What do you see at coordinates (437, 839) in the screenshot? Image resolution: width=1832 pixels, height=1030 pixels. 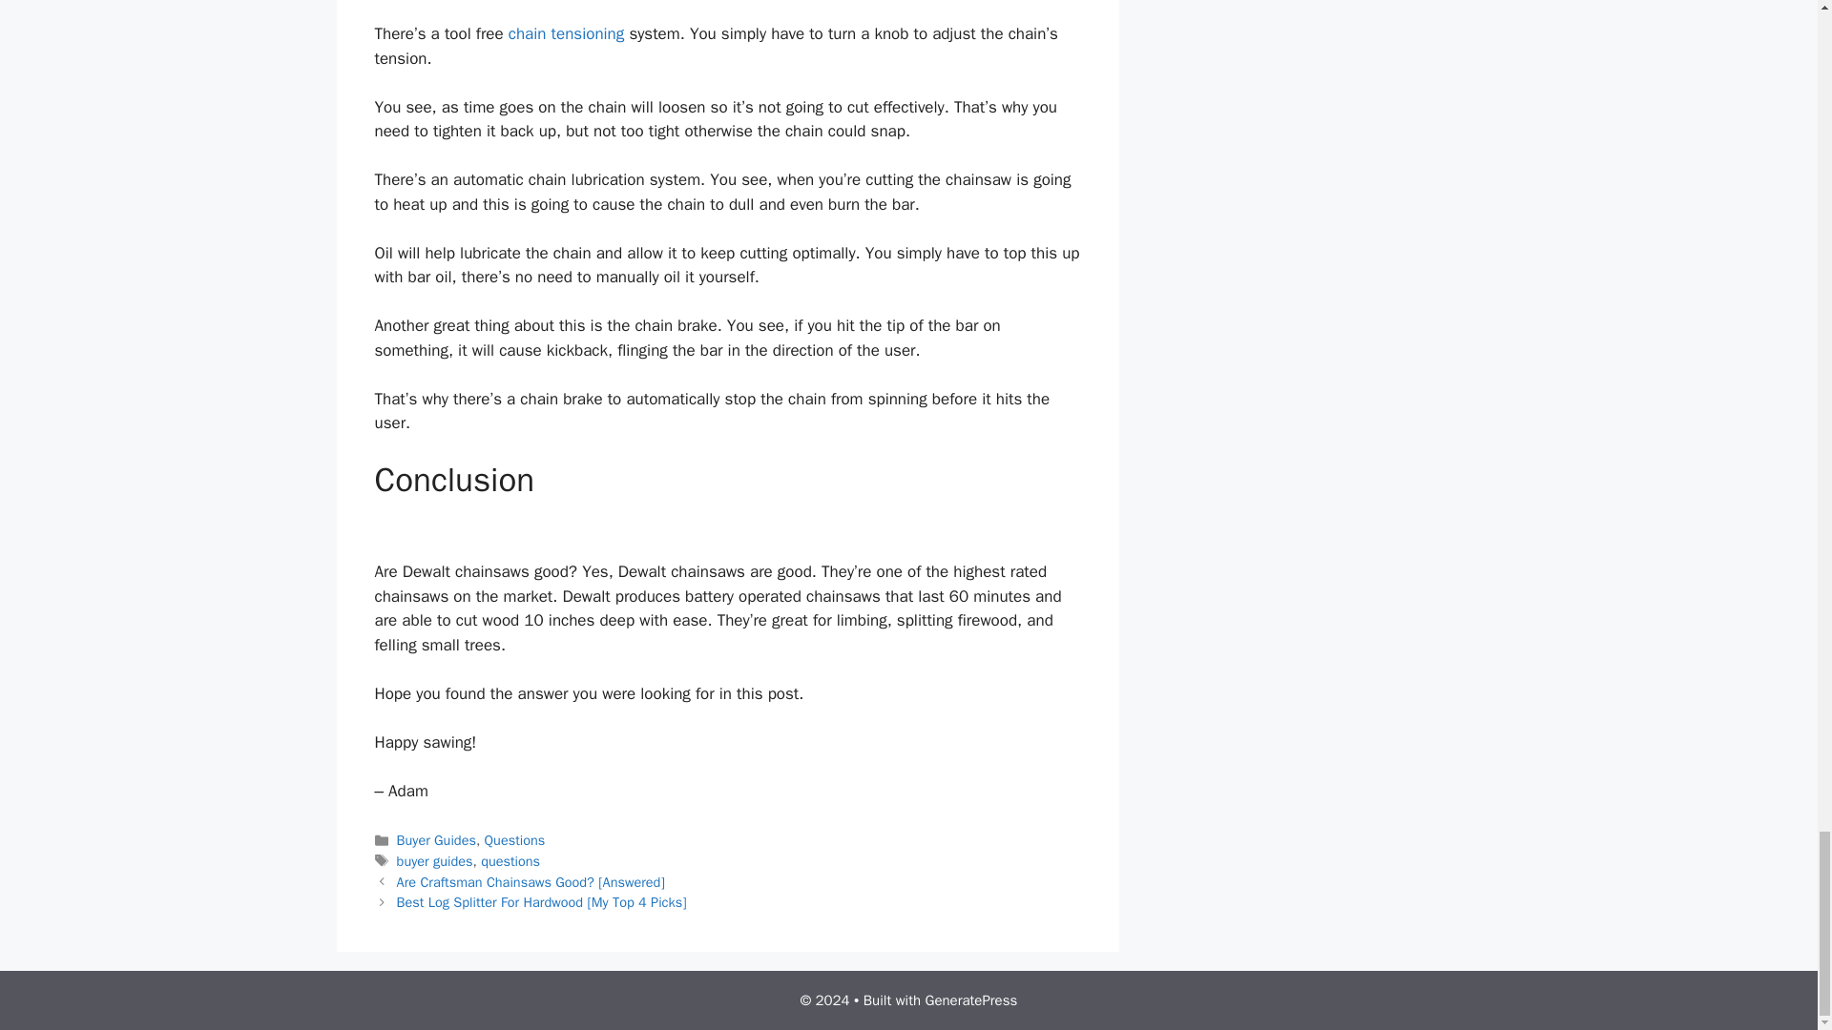 I see `Buyer Guides` at bounding box center [437, 839].